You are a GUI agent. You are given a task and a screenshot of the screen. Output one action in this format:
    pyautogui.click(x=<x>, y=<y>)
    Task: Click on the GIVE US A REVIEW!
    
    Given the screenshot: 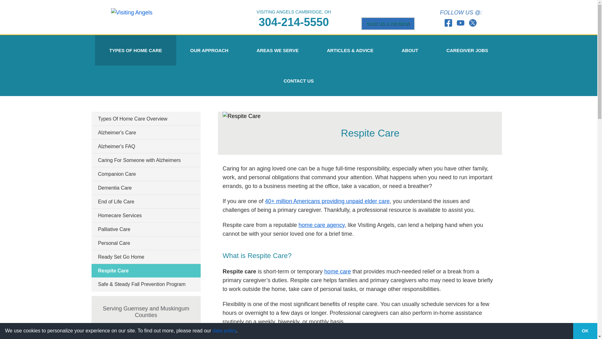 What is the action you would take?
    pyautogui.click(x=388, y=23)
    